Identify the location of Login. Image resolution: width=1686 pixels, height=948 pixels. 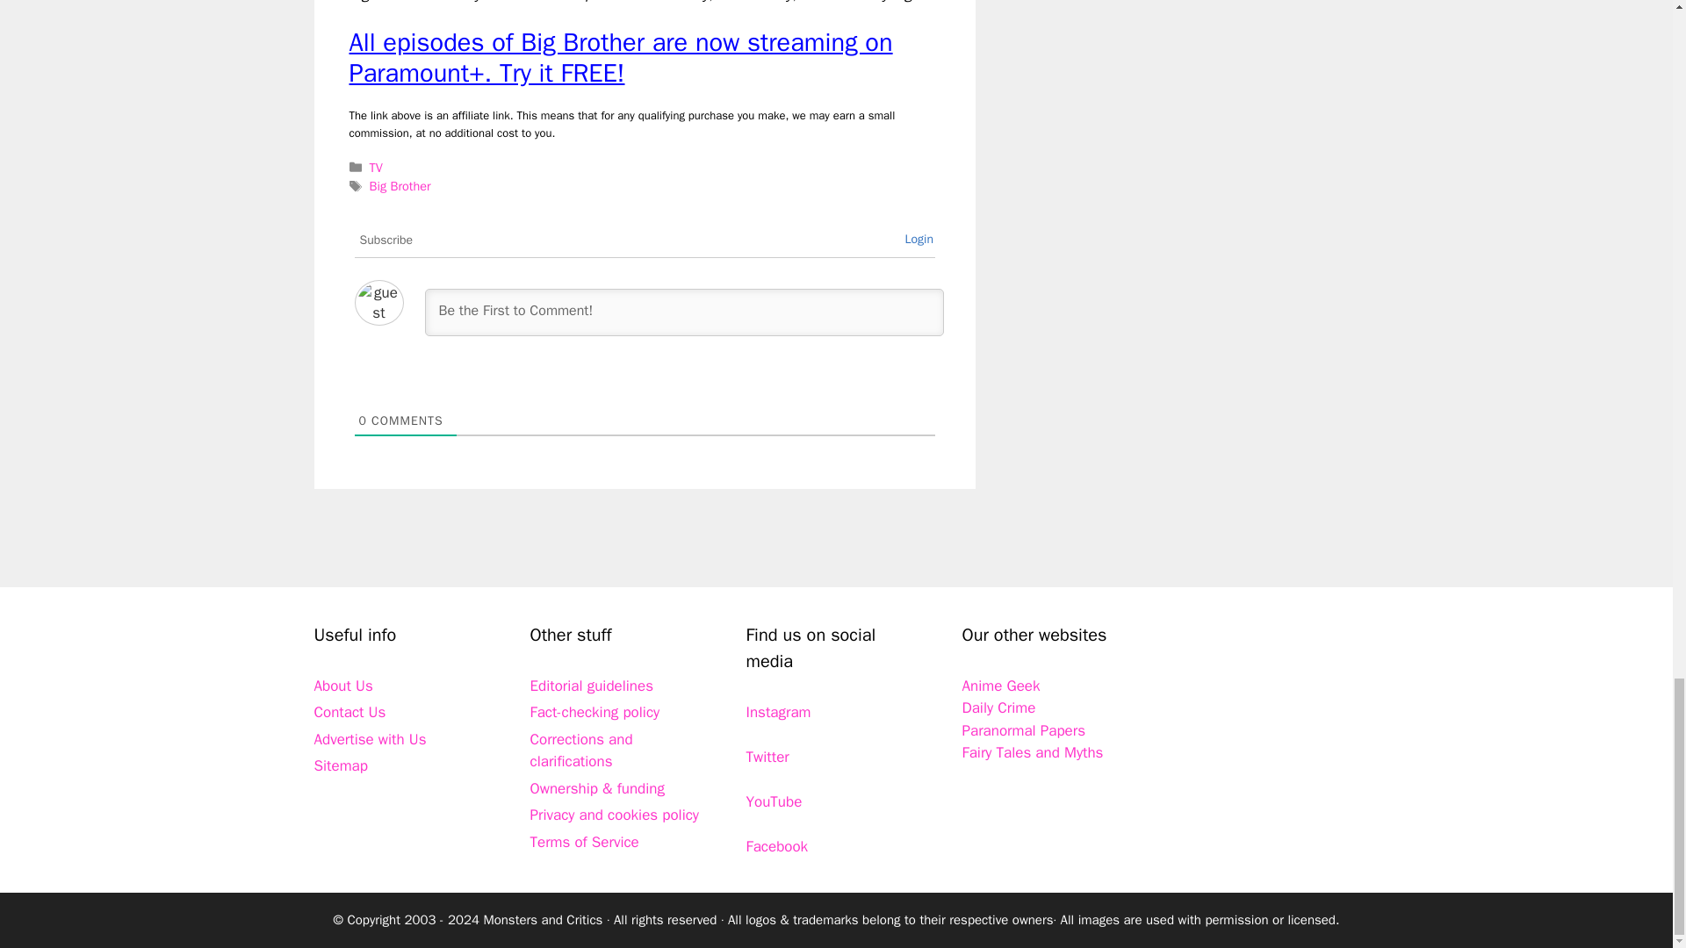
(919, 239).